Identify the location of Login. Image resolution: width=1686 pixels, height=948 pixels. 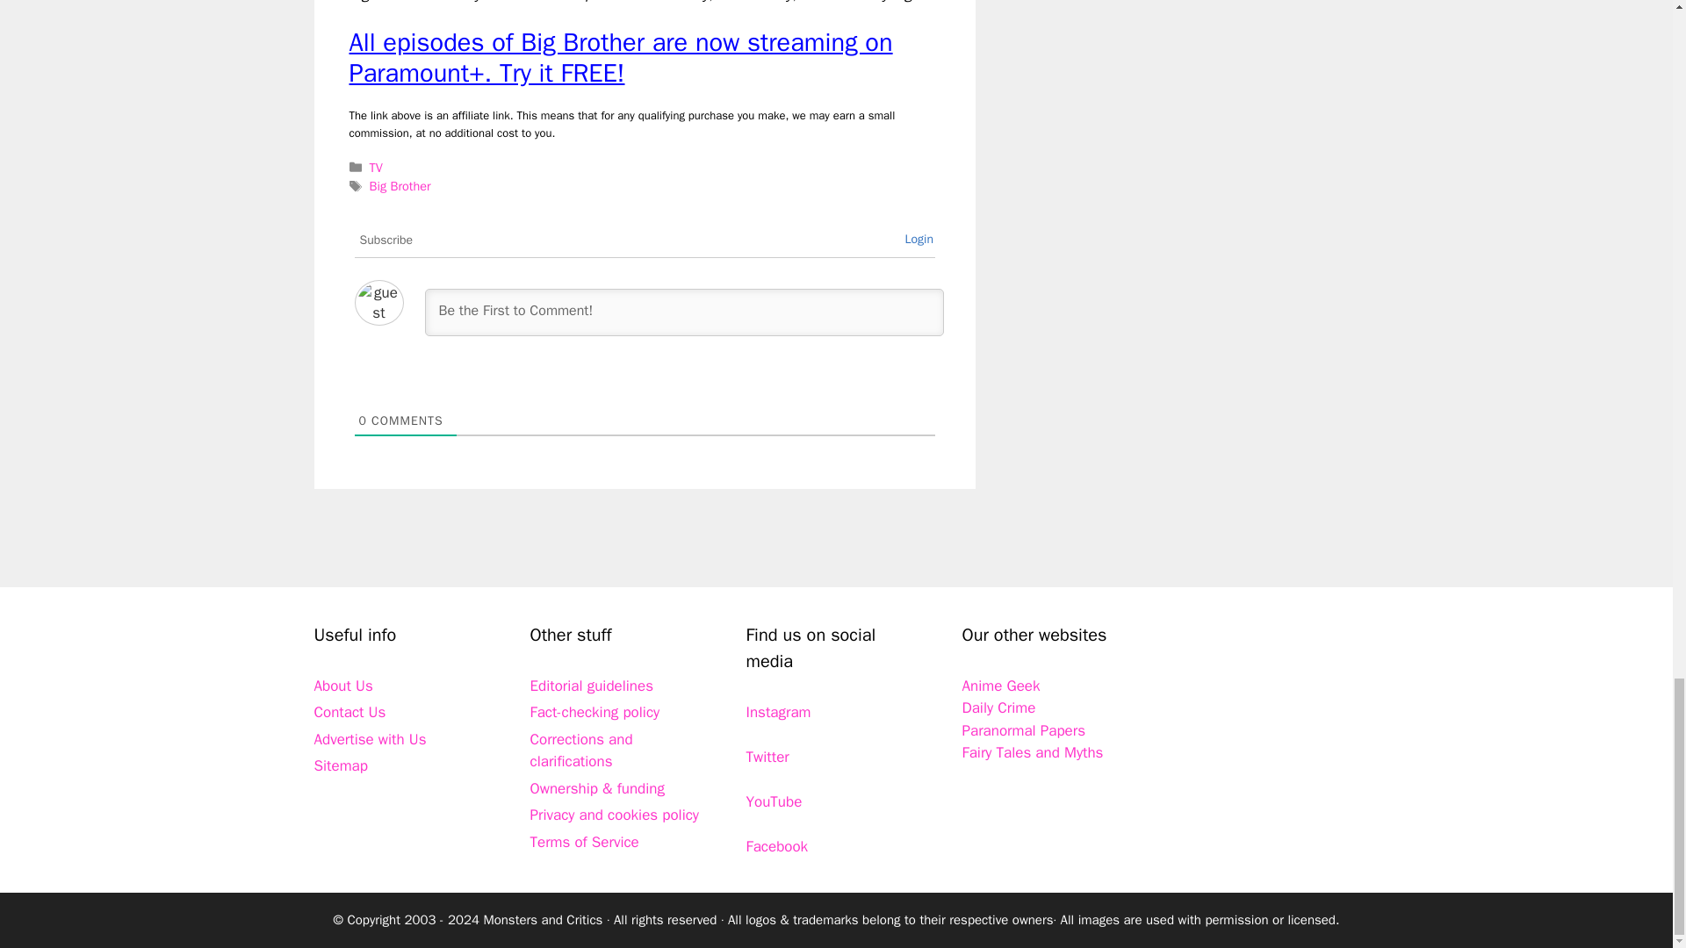
(919, 239).